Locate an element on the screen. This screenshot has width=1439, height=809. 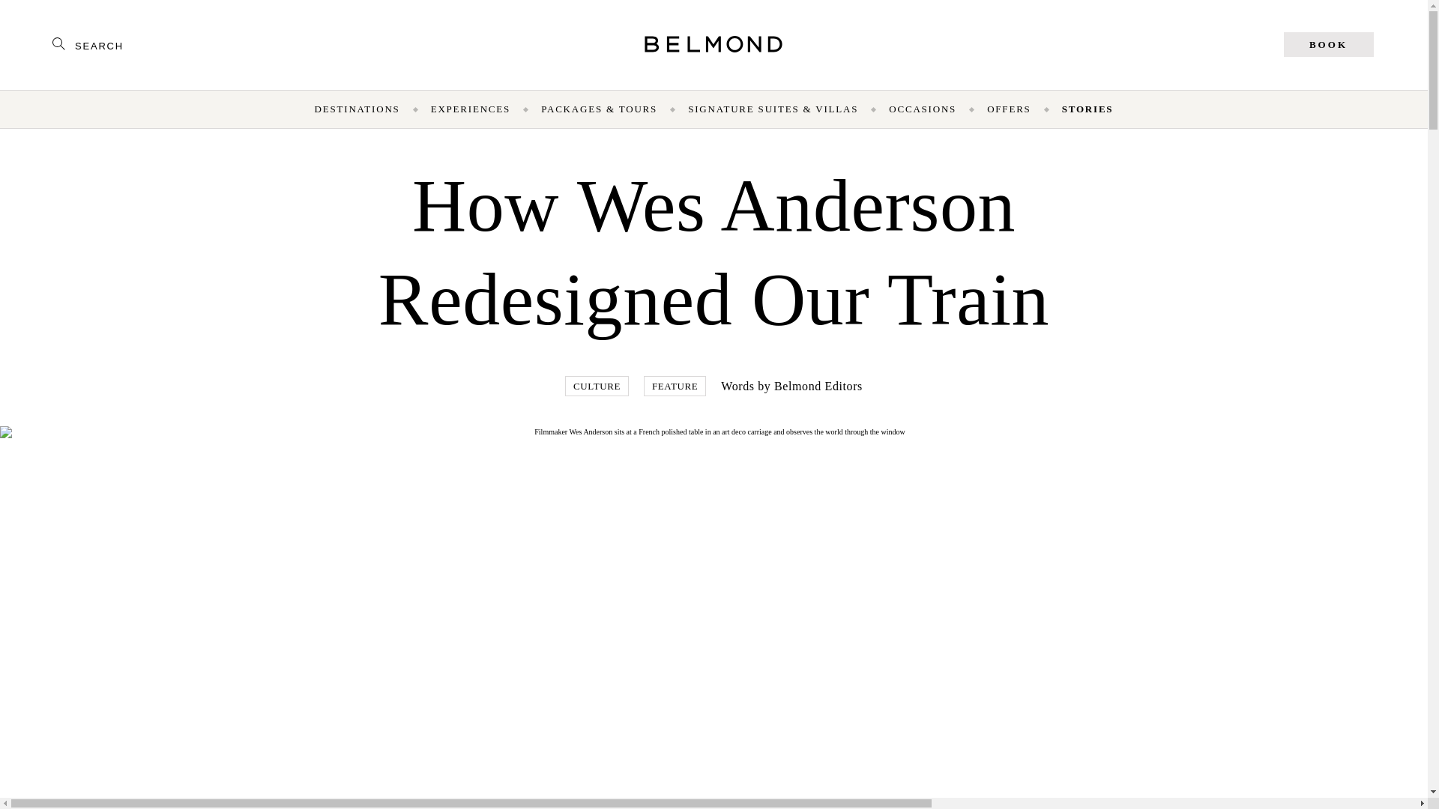
OFFERS is located at coordinates (1009, 109).